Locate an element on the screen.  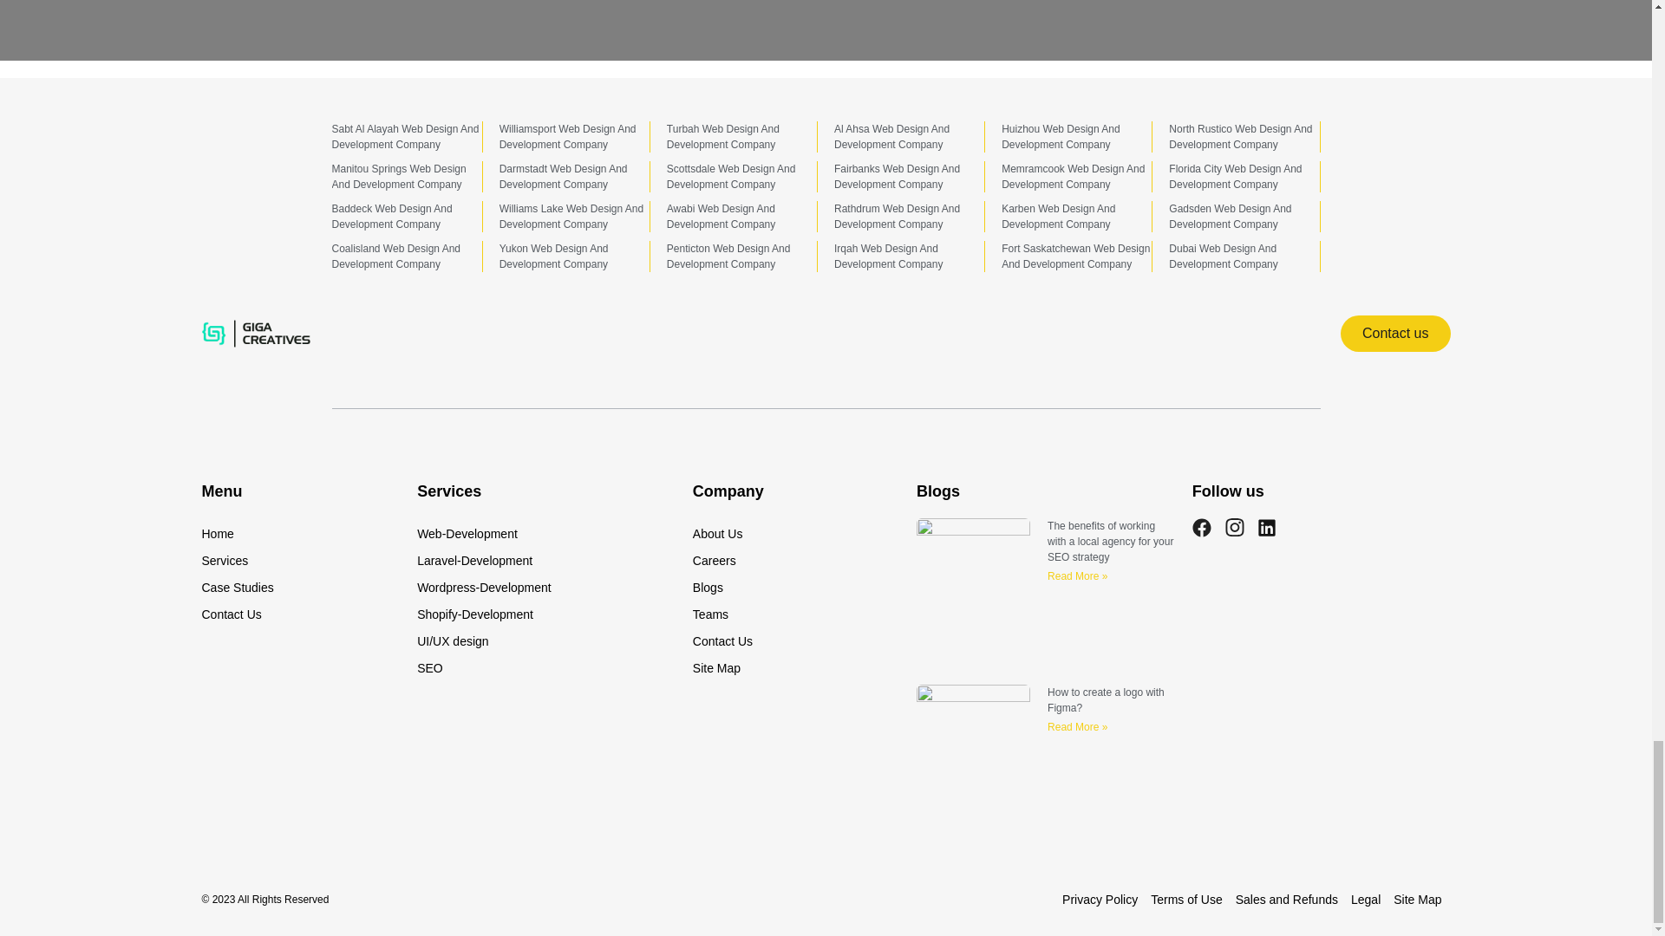
North Rustico Web Design And Development Company is located at coordinates (1240, 136).